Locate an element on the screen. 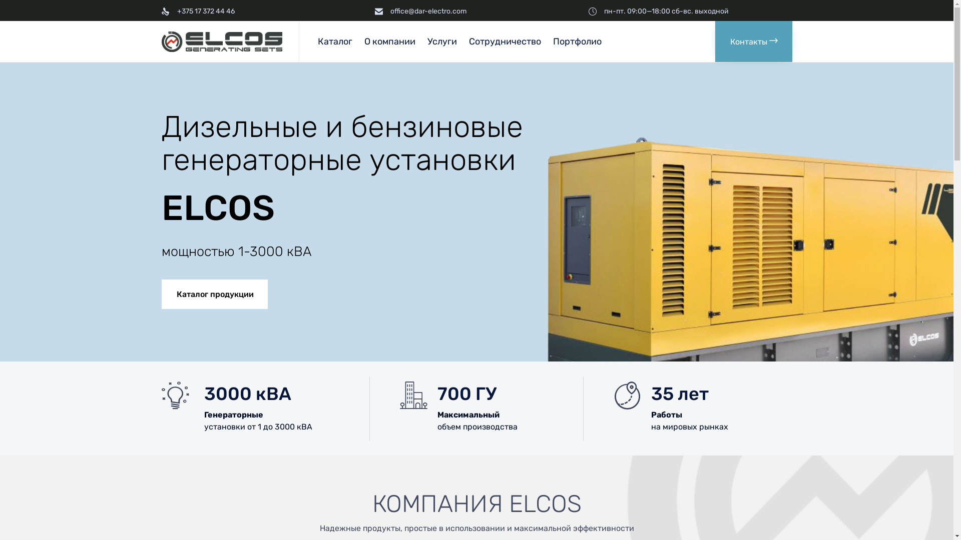 The width and height of the screenshot is (961, 540). Skip to content is located at coordinates (714, 21).